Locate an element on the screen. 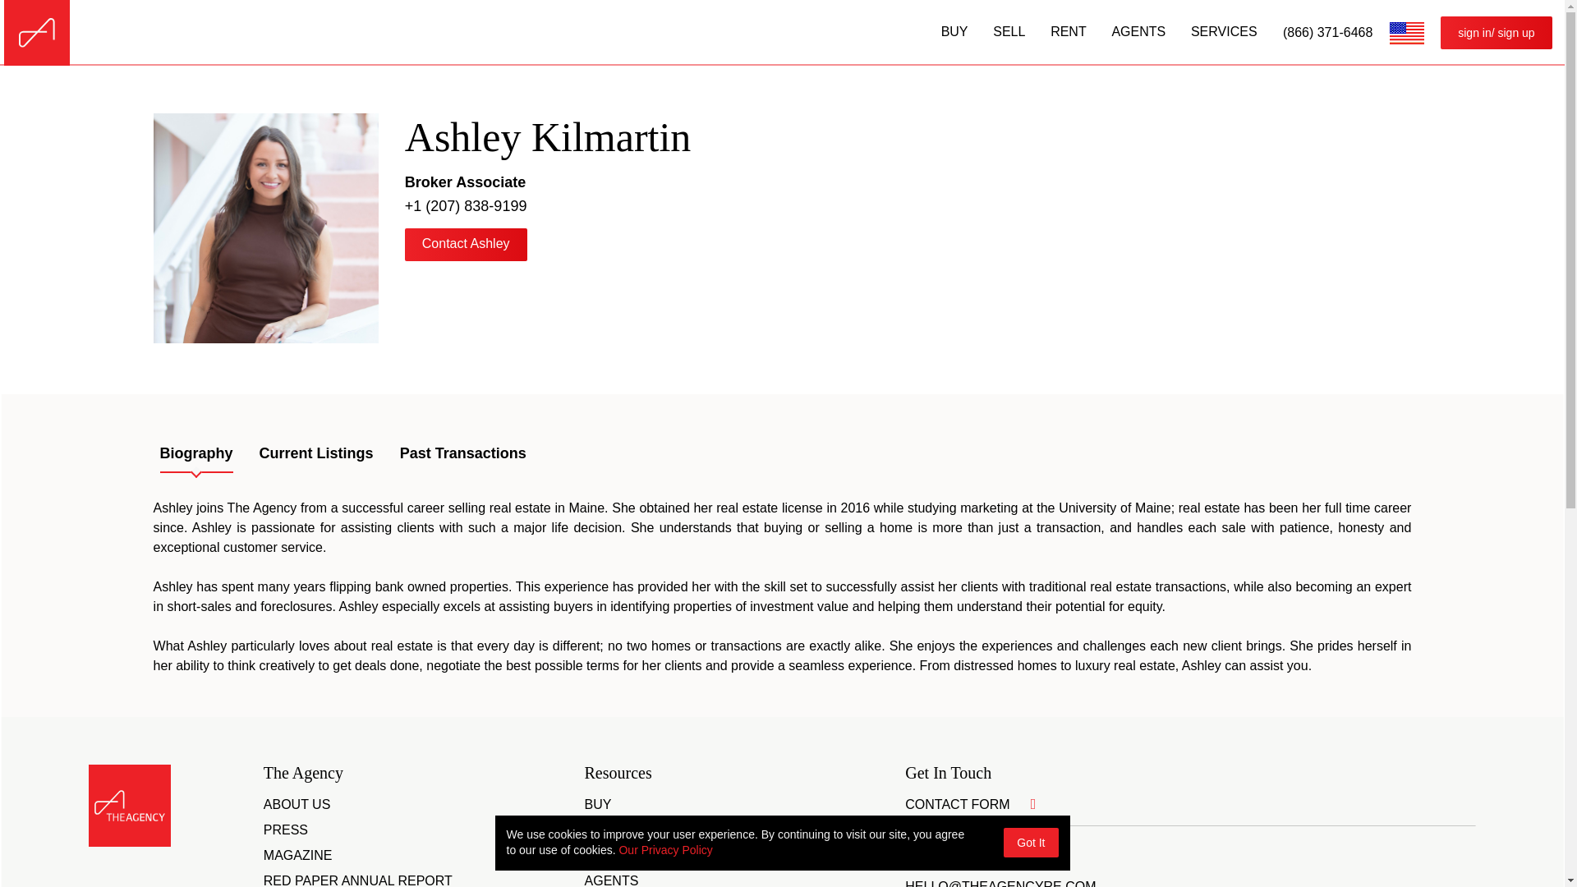 The image size is (1577, 887). RED PAPER ANNUAL REPORT is located at coordinates (358, 880).